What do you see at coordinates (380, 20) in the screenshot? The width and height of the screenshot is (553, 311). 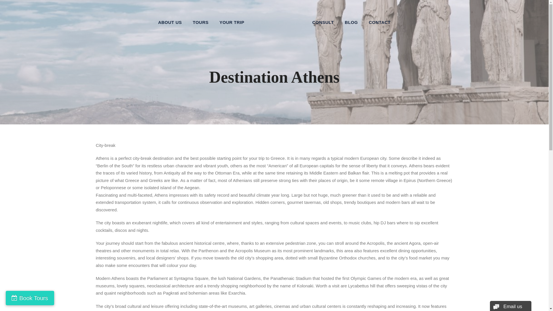 I see `CONTACT` at bounding box center [380, 20].